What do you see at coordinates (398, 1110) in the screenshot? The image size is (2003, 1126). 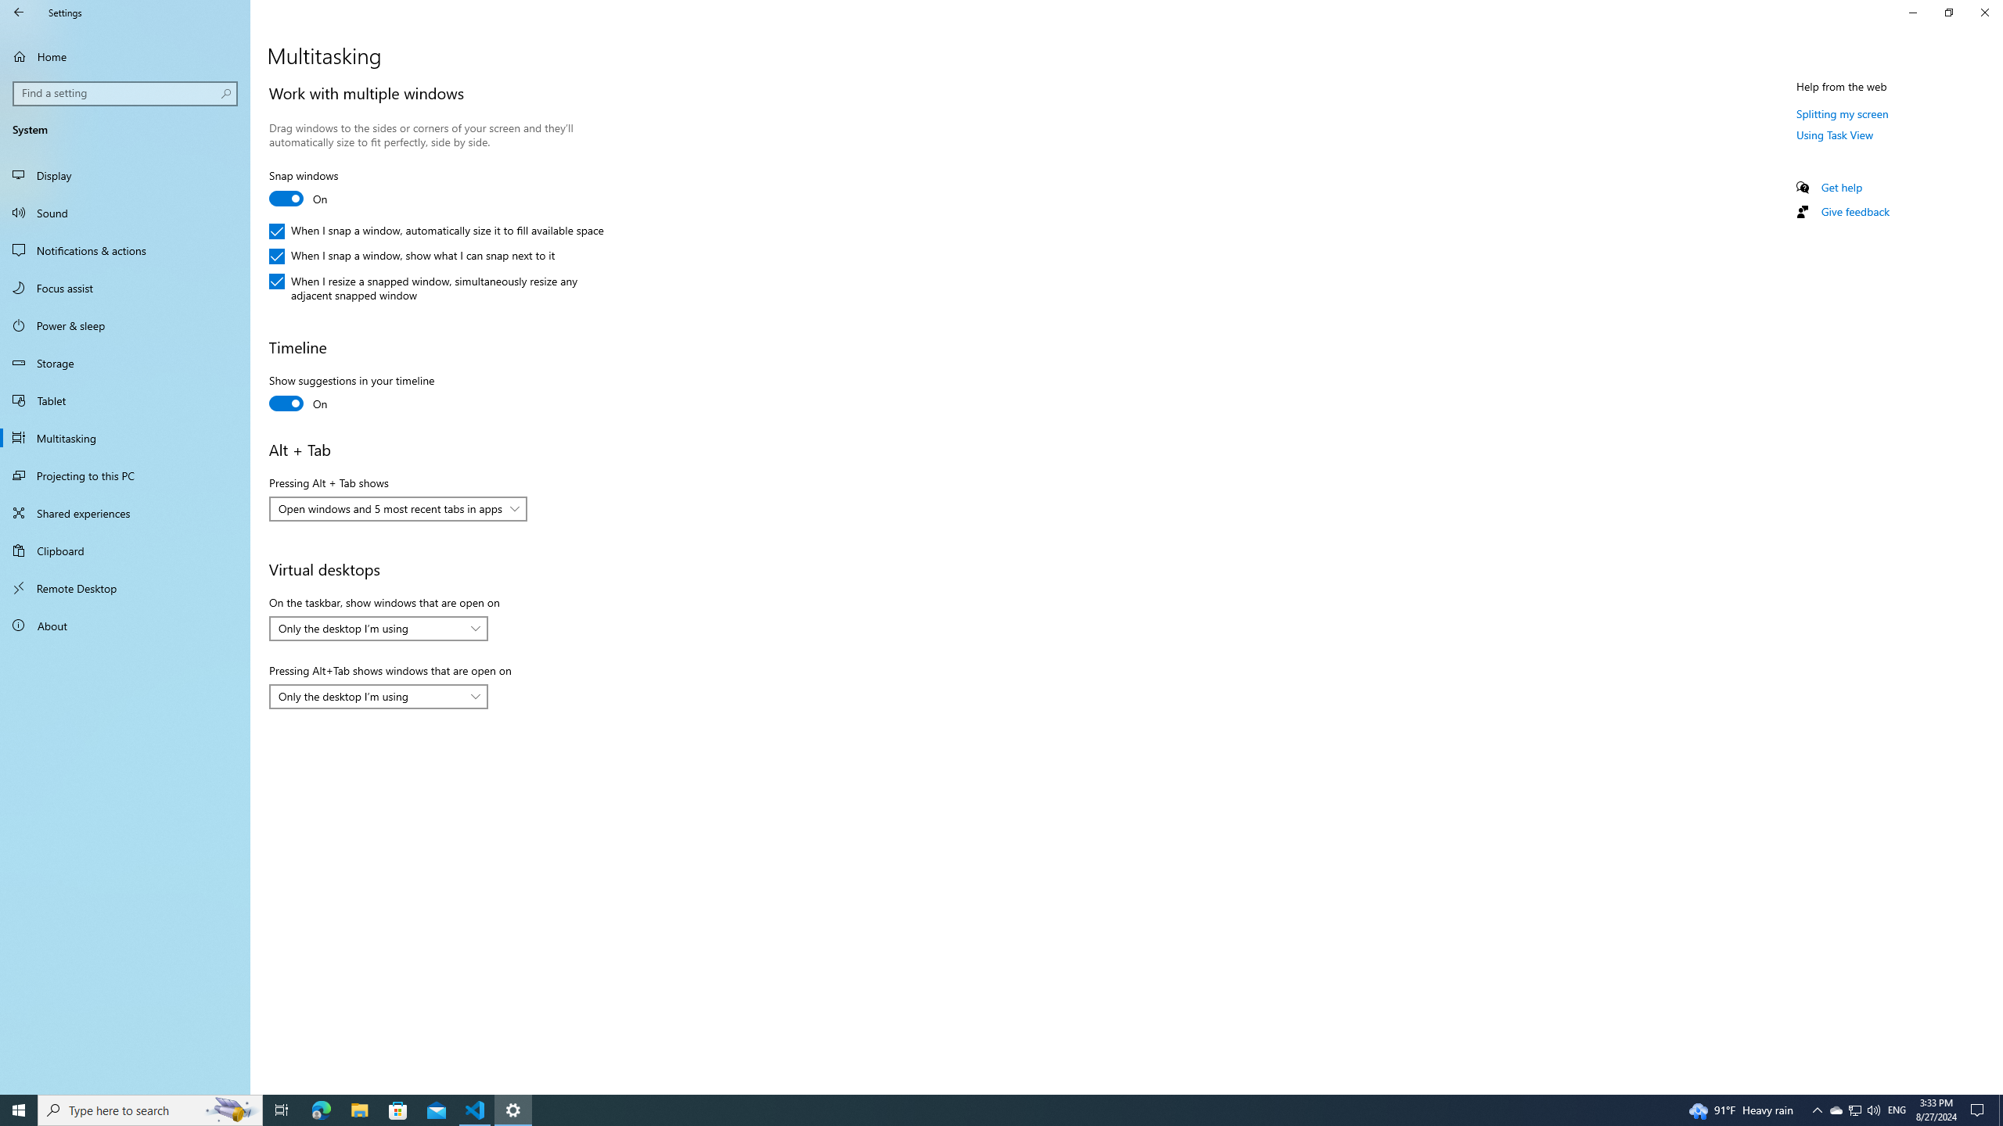 I see `Microsoft Store` at bounding box center [398, 1110].